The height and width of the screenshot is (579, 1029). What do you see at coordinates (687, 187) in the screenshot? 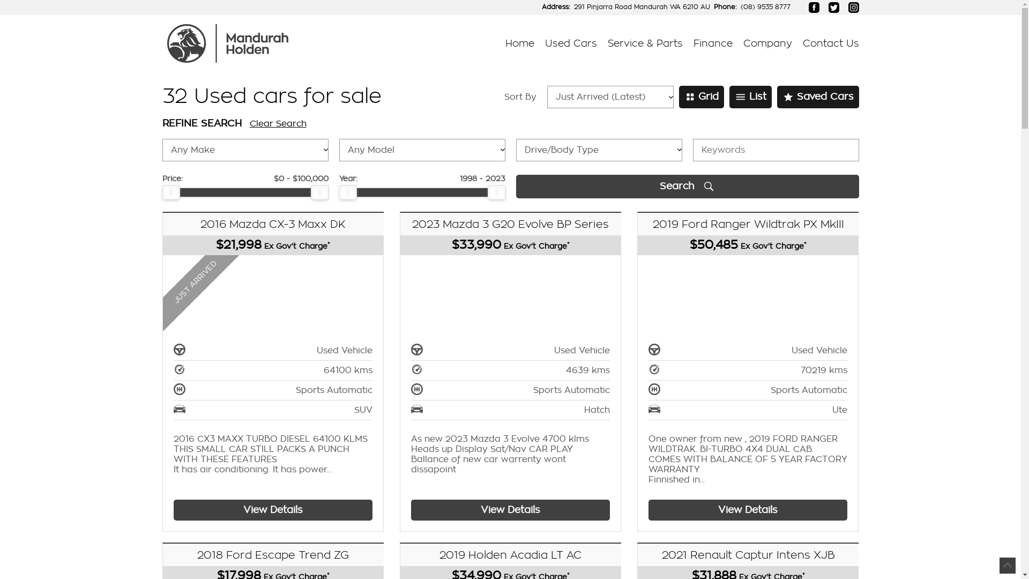
I see `Search` at bounding box center [687, 187].